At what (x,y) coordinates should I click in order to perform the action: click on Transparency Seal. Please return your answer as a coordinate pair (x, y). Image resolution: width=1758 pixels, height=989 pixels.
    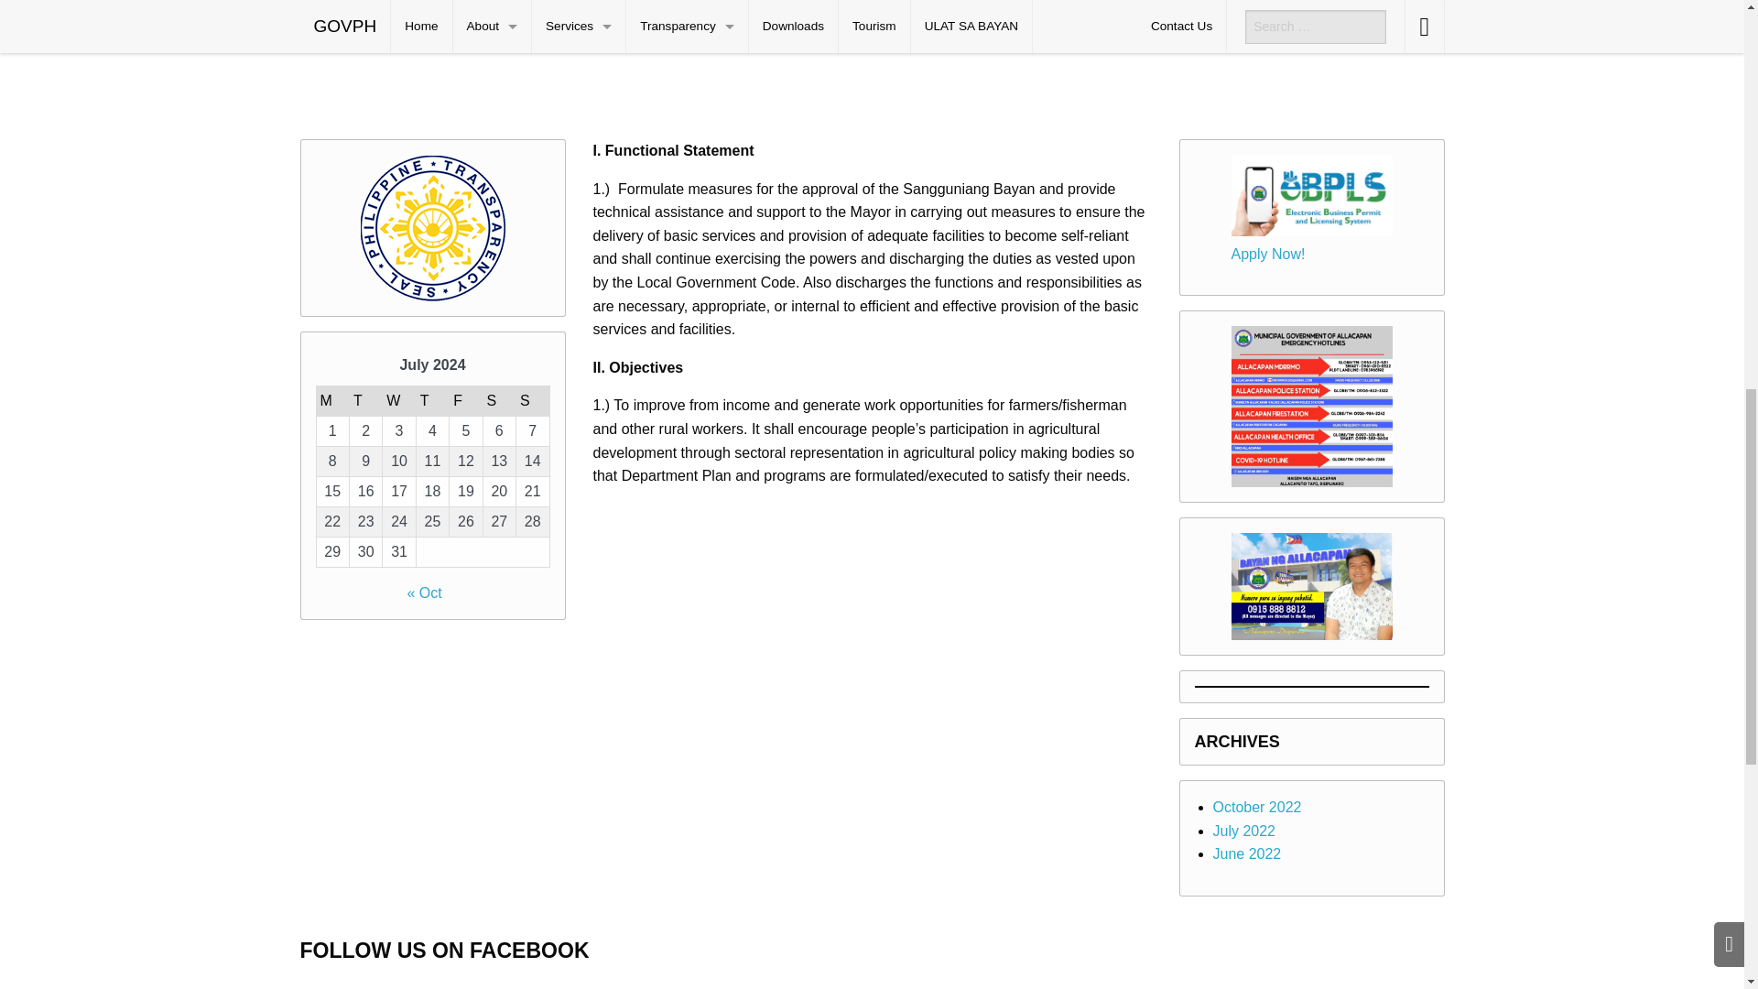
    Looking at the image, I should click on (432, 227).